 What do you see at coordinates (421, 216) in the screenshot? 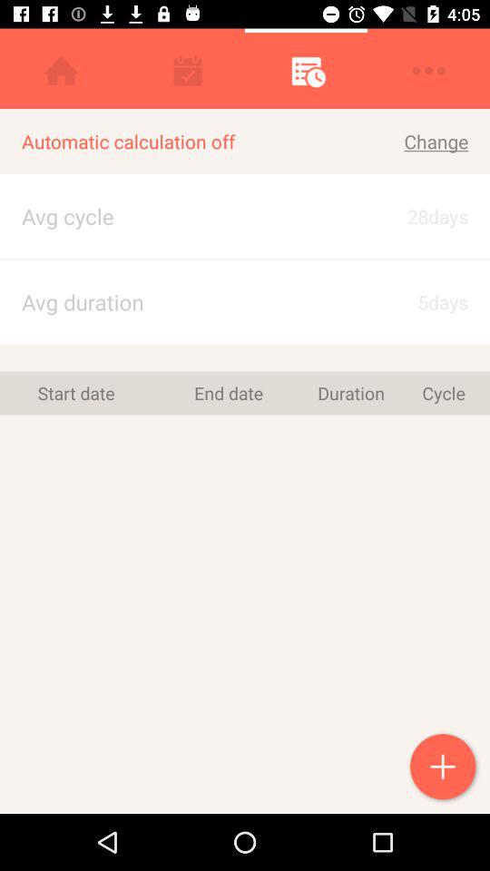
I see `turn off icon to the right of the automatic calculation off icon` at bounding box center [421, 216].